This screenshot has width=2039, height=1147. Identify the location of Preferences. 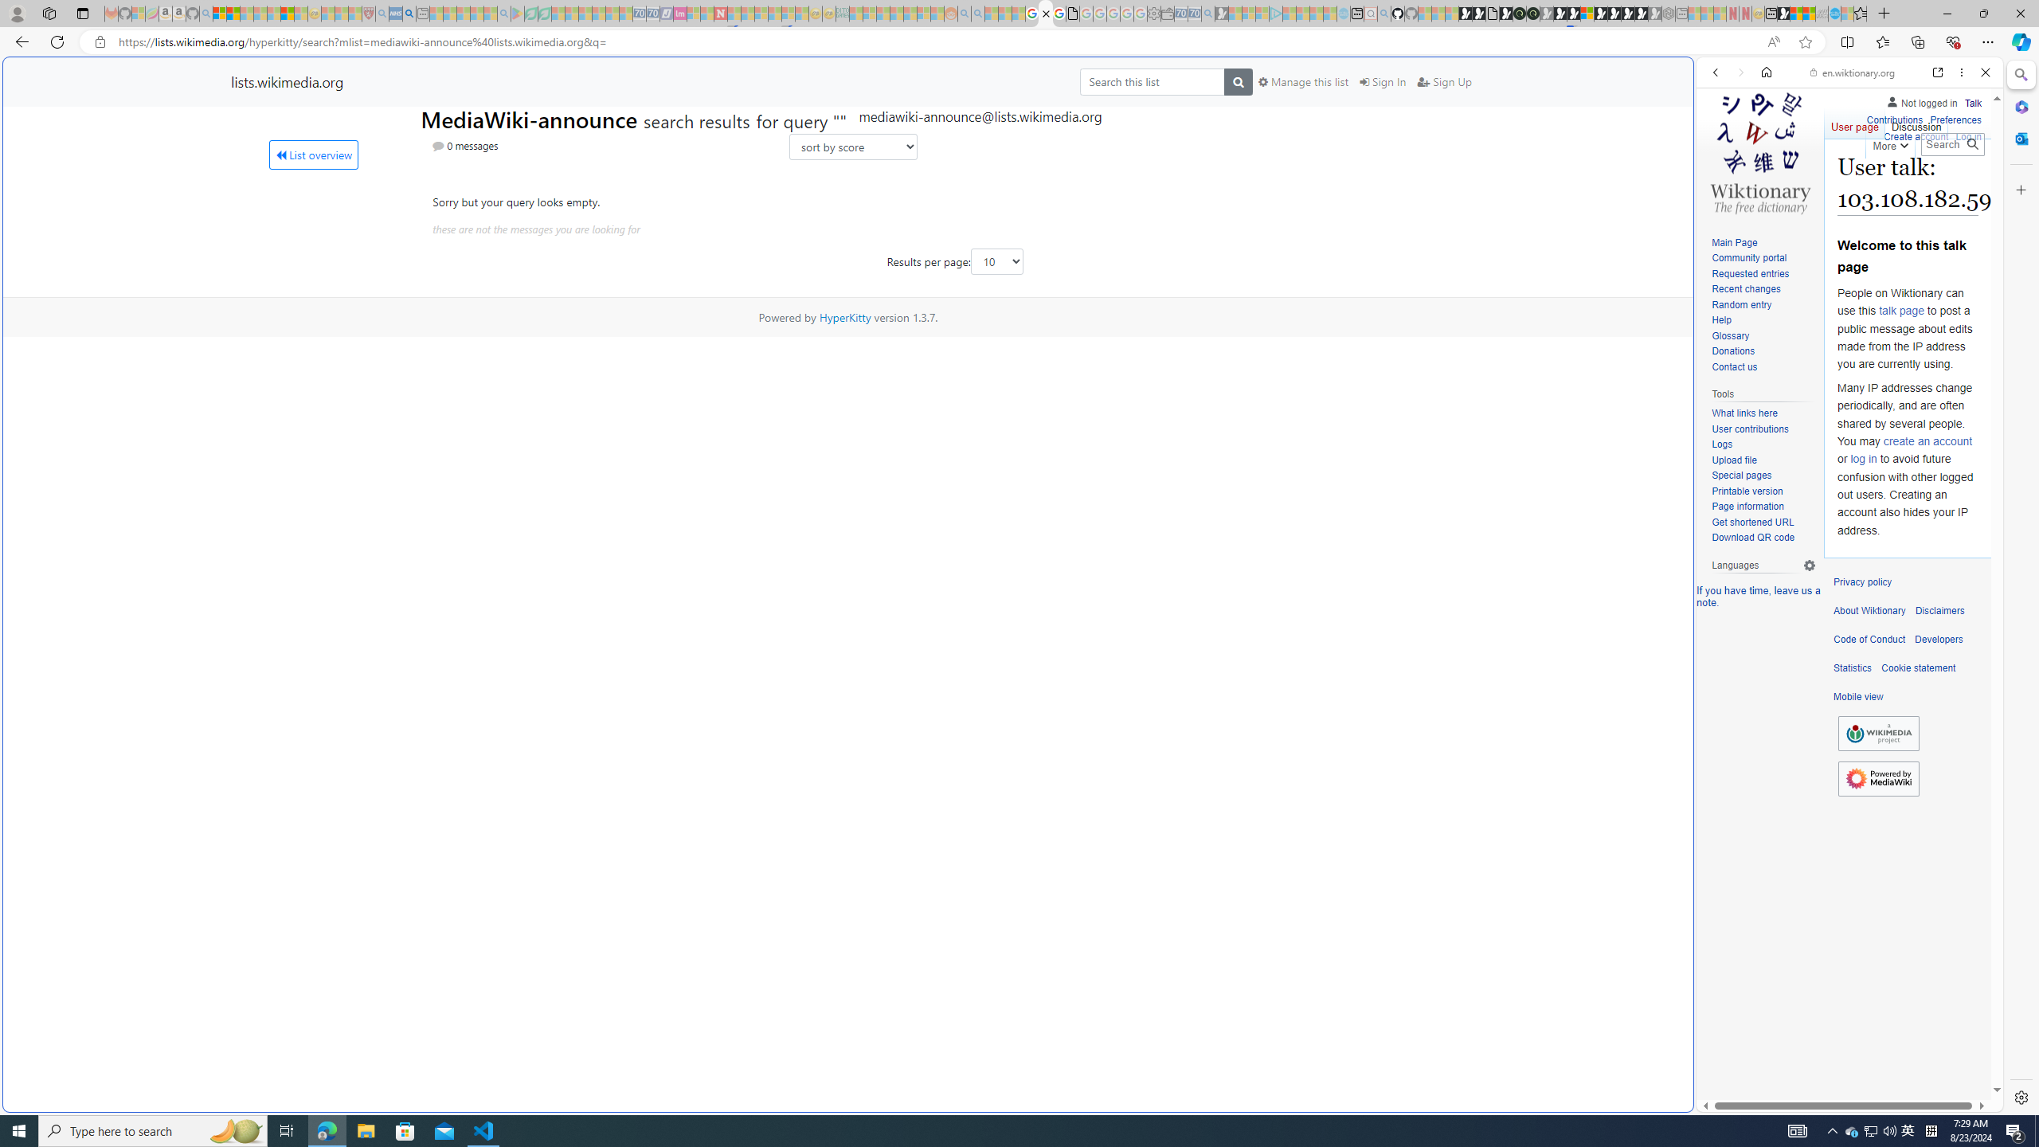
(1955, 120).